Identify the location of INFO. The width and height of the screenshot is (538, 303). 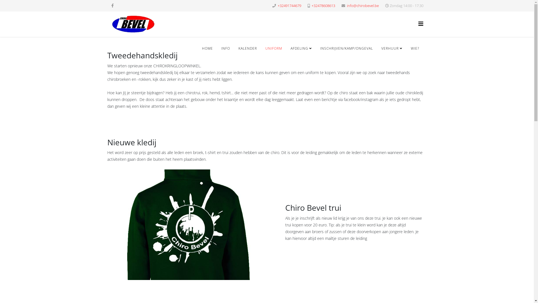
(225, 49).